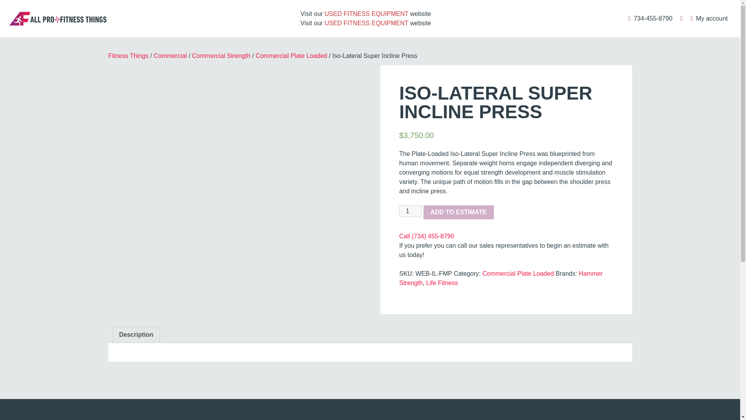 The height and width of the screenshot is (420, 746). What do you see at coordinates (366, 14) in the screenshot?
I see `USED FITNESS EQUIPMENT` at bounding box center [366, 14].